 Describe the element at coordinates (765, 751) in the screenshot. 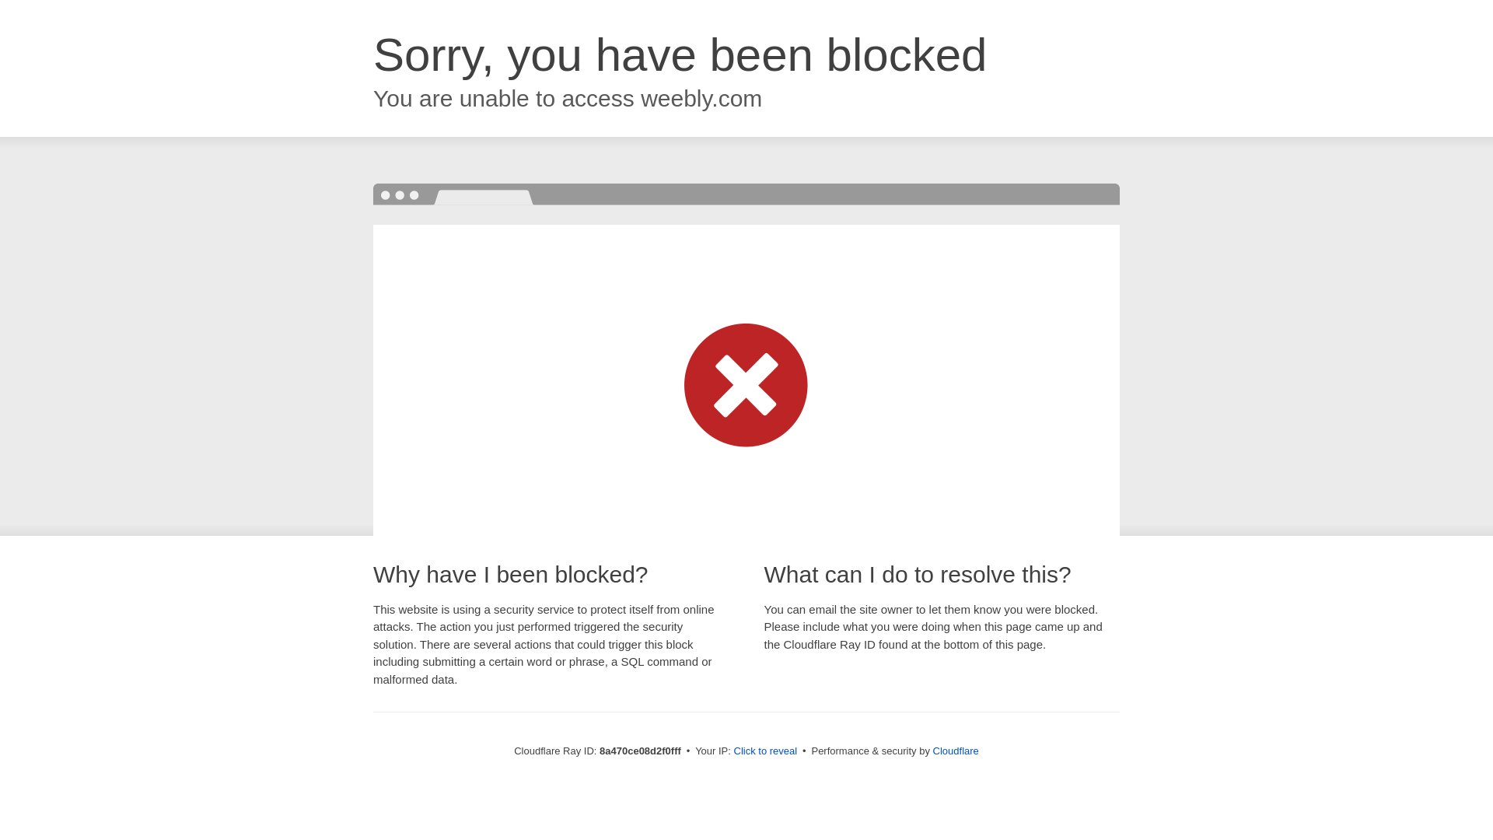

I see `Click to reveal` at that location.